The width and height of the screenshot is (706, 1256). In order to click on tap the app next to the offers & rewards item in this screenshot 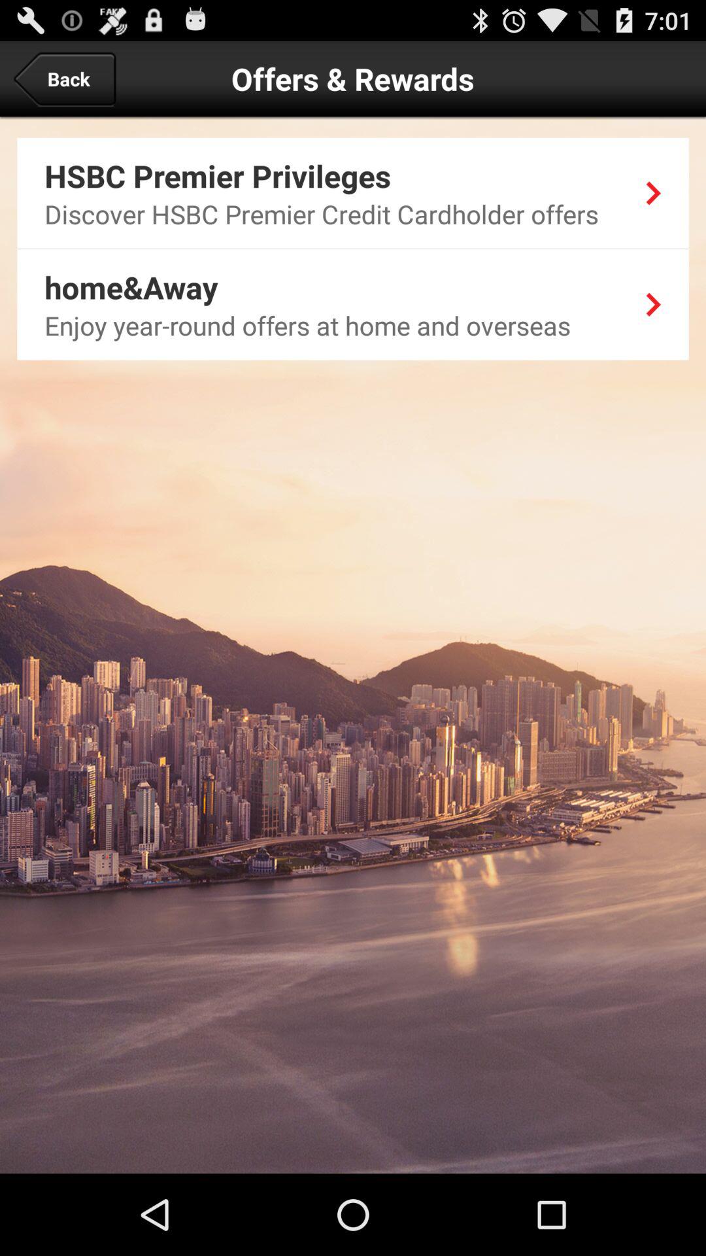, I will do `click(63, 78)`.